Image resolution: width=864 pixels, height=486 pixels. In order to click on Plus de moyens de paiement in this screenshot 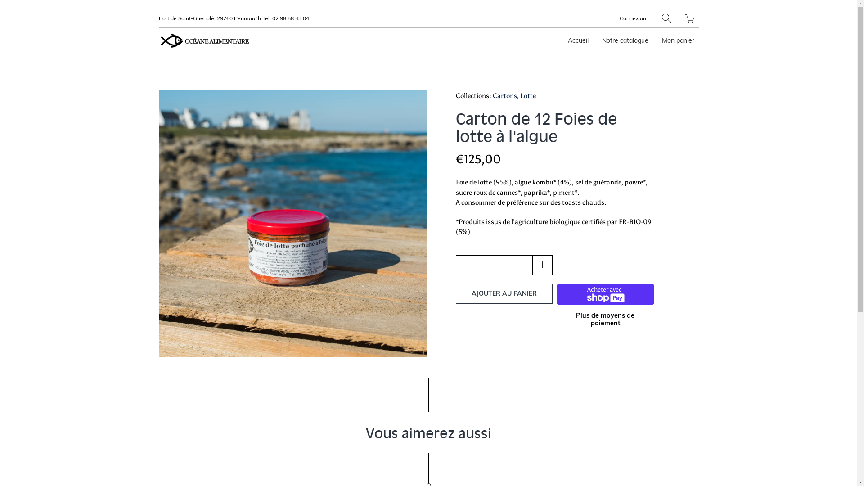, I will do `click(605, 315)`.